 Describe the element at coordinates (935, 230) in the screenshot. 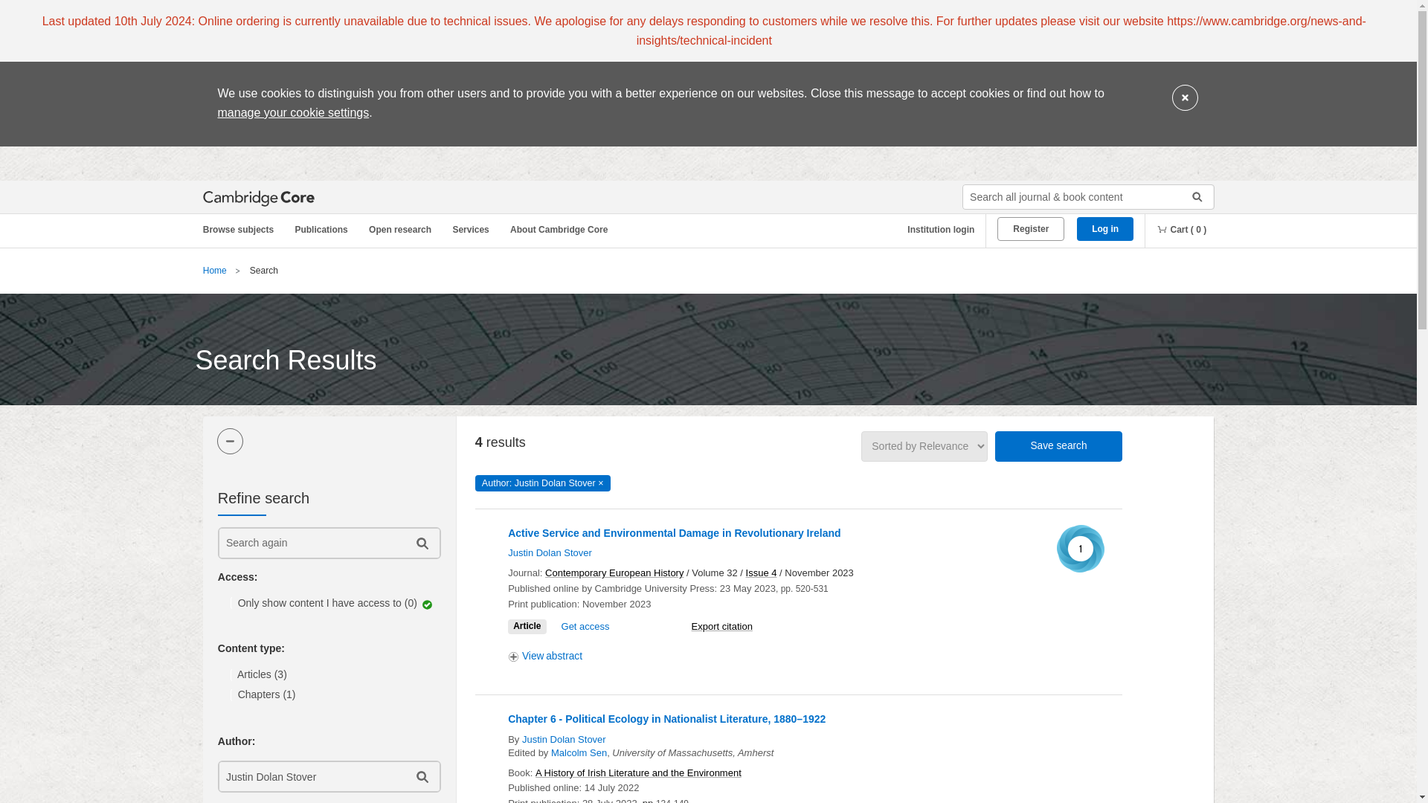

I see `Institution login` at that location.